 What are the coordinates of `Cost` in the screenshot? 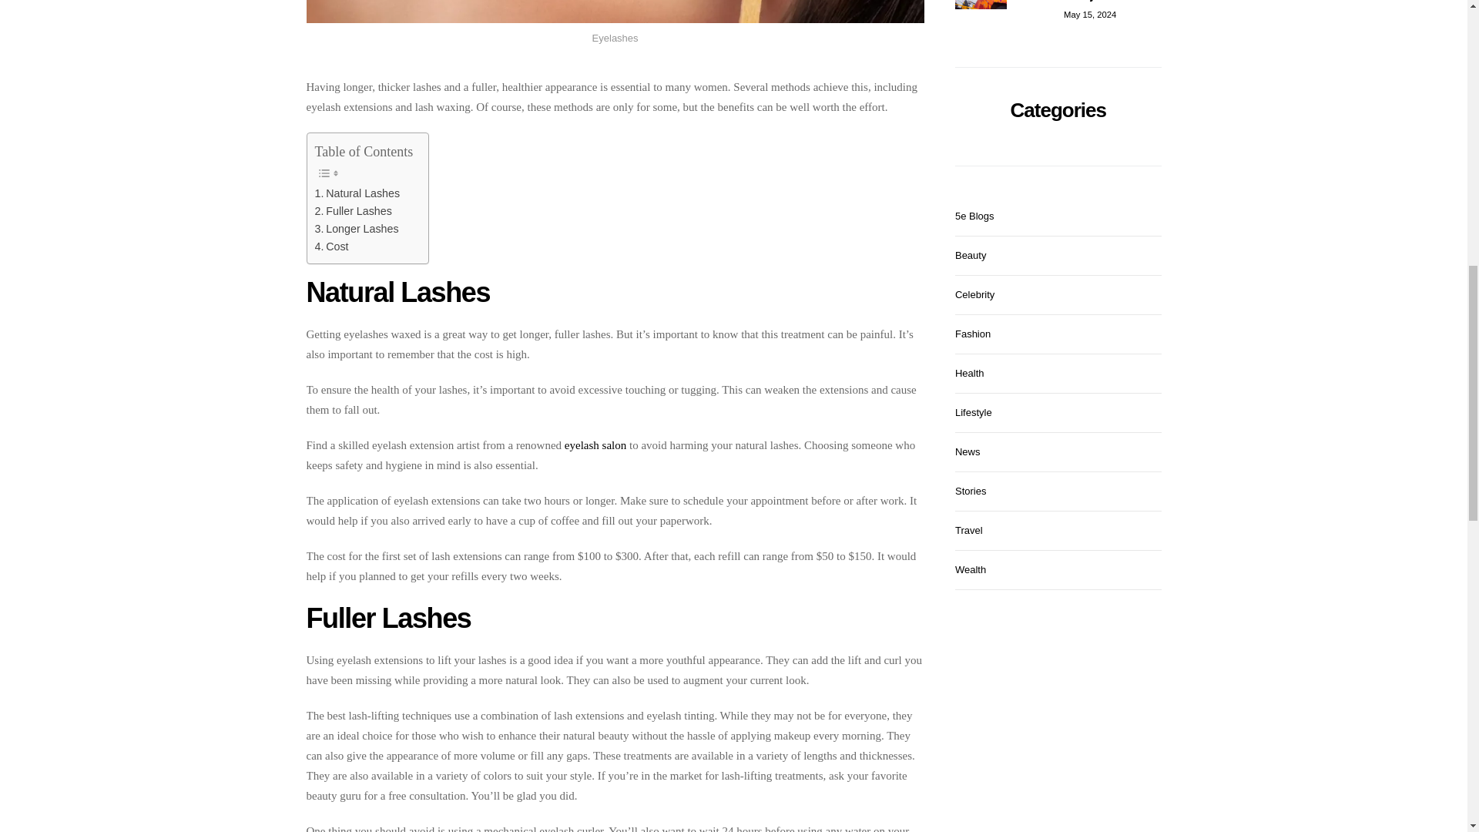 It's located at (330, 247).